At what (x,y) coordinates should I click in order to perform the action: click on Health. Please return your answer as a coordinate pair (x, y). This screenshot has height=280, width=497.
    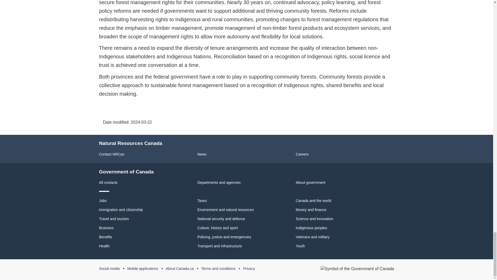
    Looking at the image, I should click on (104, 246).